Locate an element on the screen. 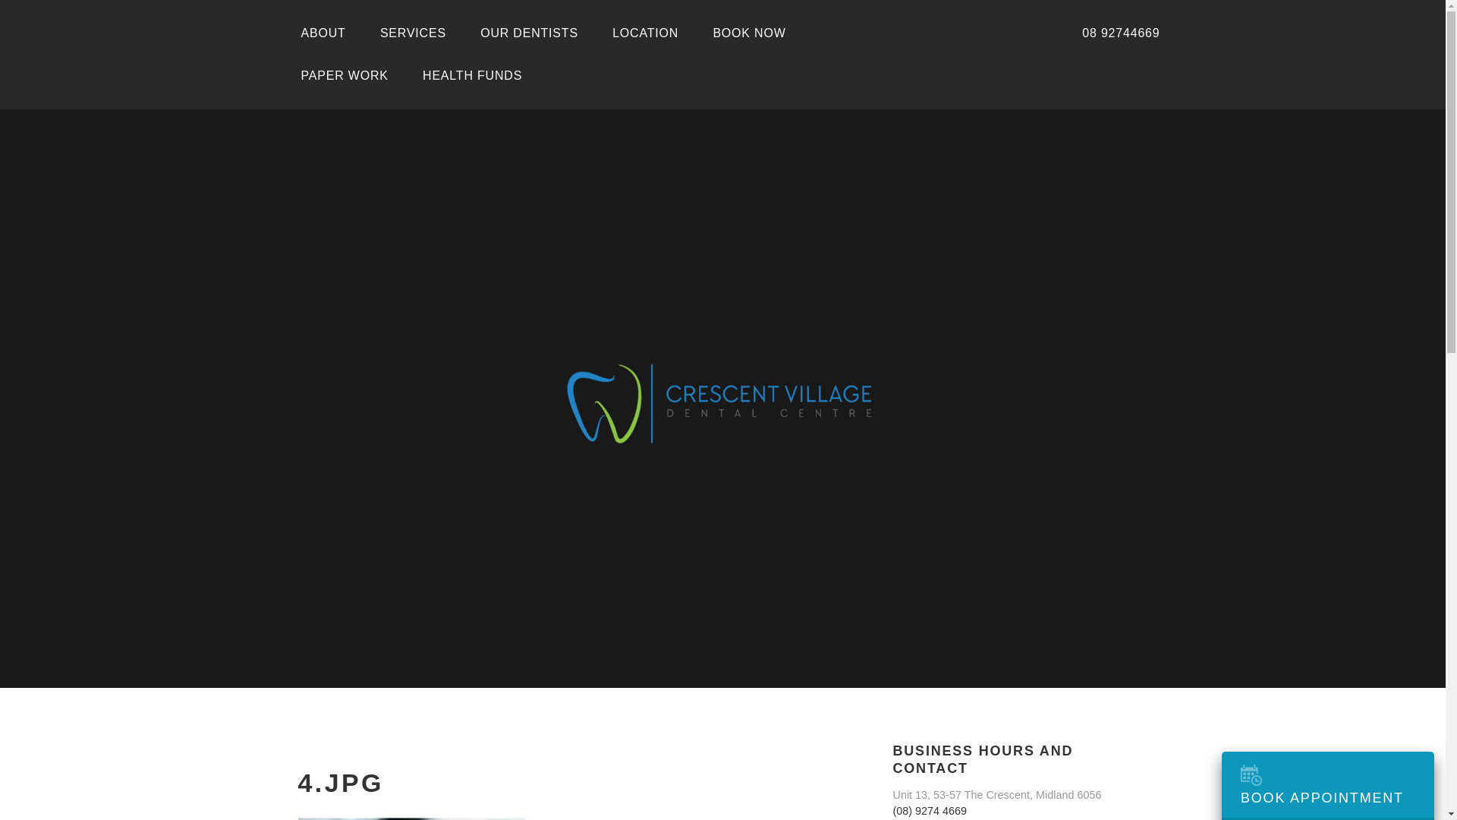 Image resolution: width=1457 pixels, height=820 pixels. Unit 13, 53-57 The Crescent, Midland 6056 is located at coordinates (997, 795).